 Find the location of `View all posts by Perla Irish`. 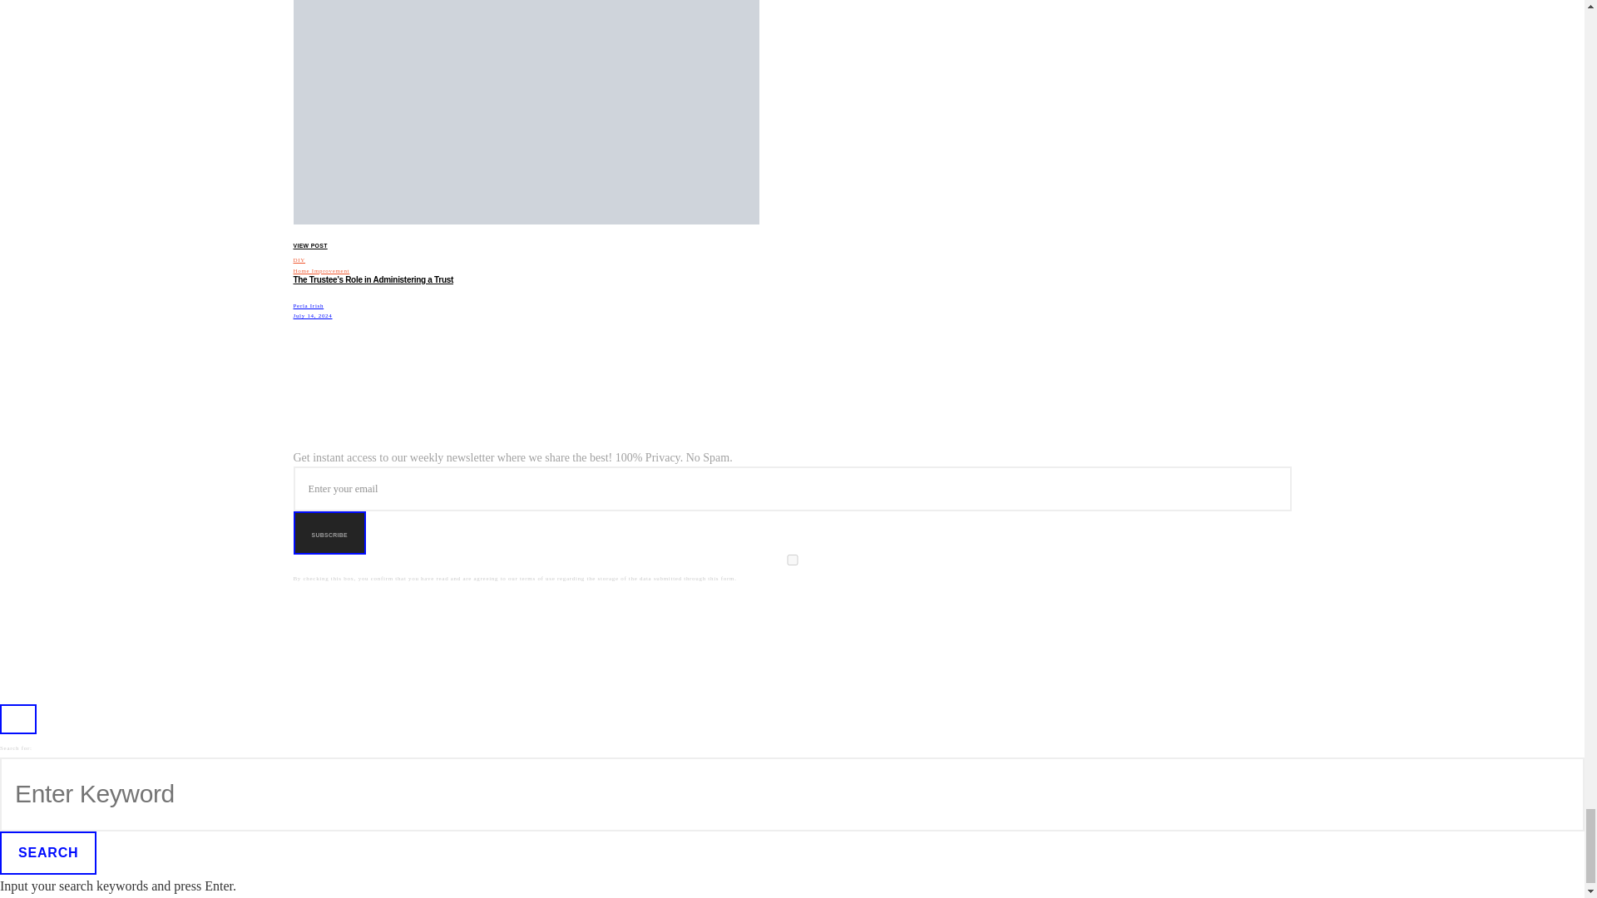

View all posts by Perla Irish is located at coordinates (308, 305).